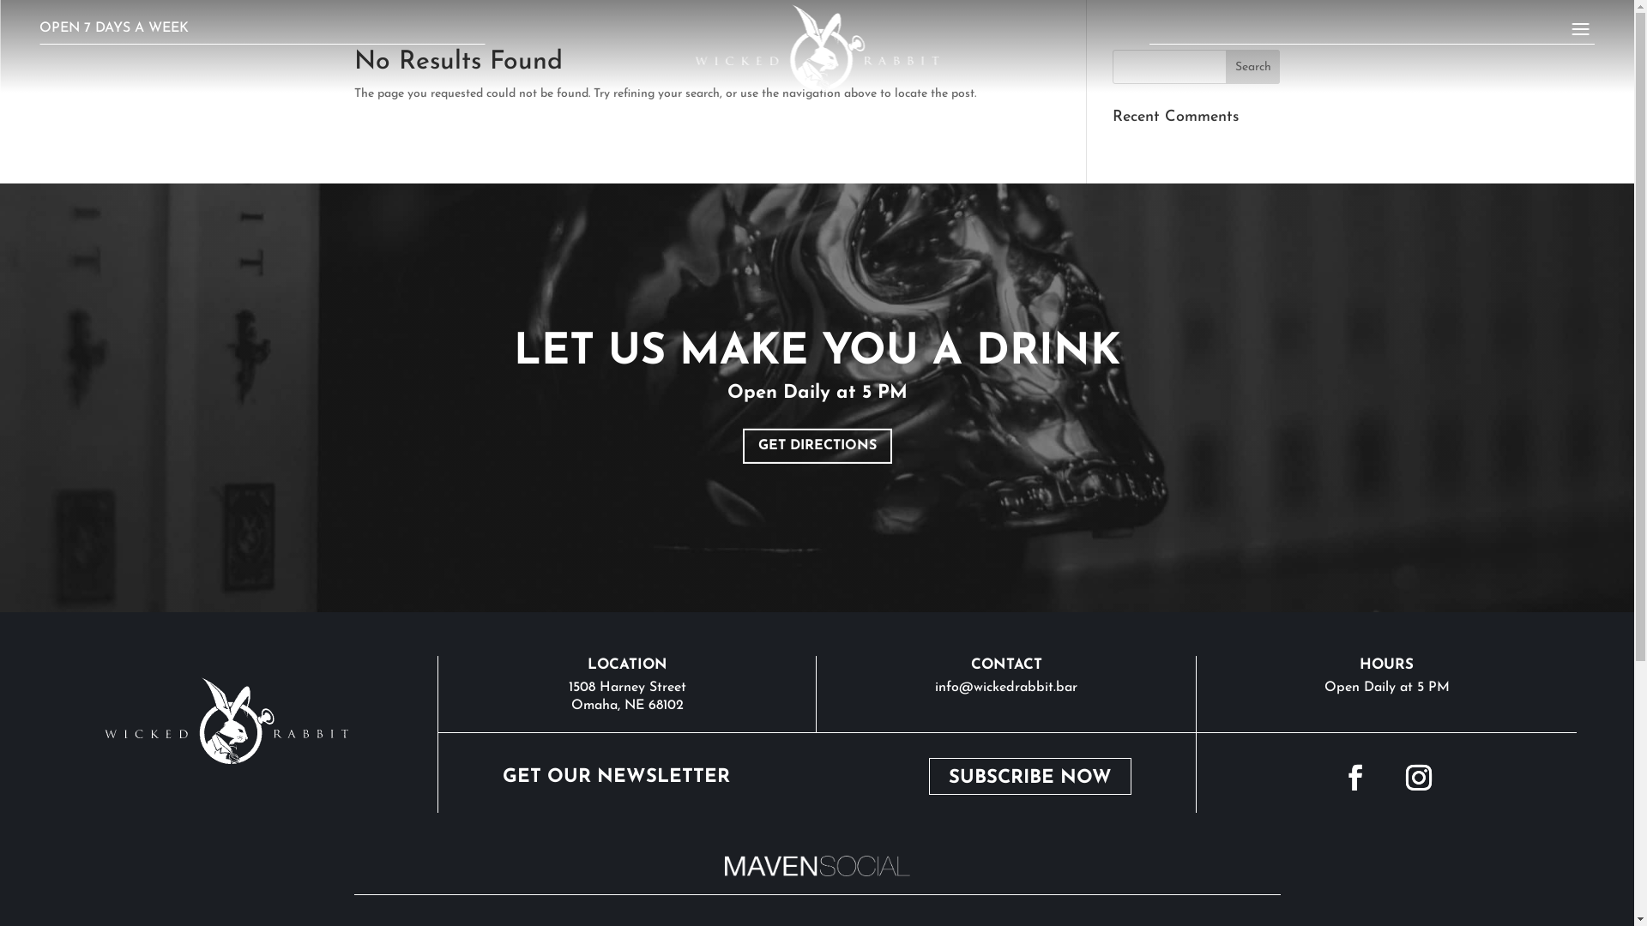 The width and height of the screenshot is (1647, 926). What do you see at coordinates (817, 446) in the screenshot?
I see `GET DIRECTIONS` at bounding box center [817, 446].